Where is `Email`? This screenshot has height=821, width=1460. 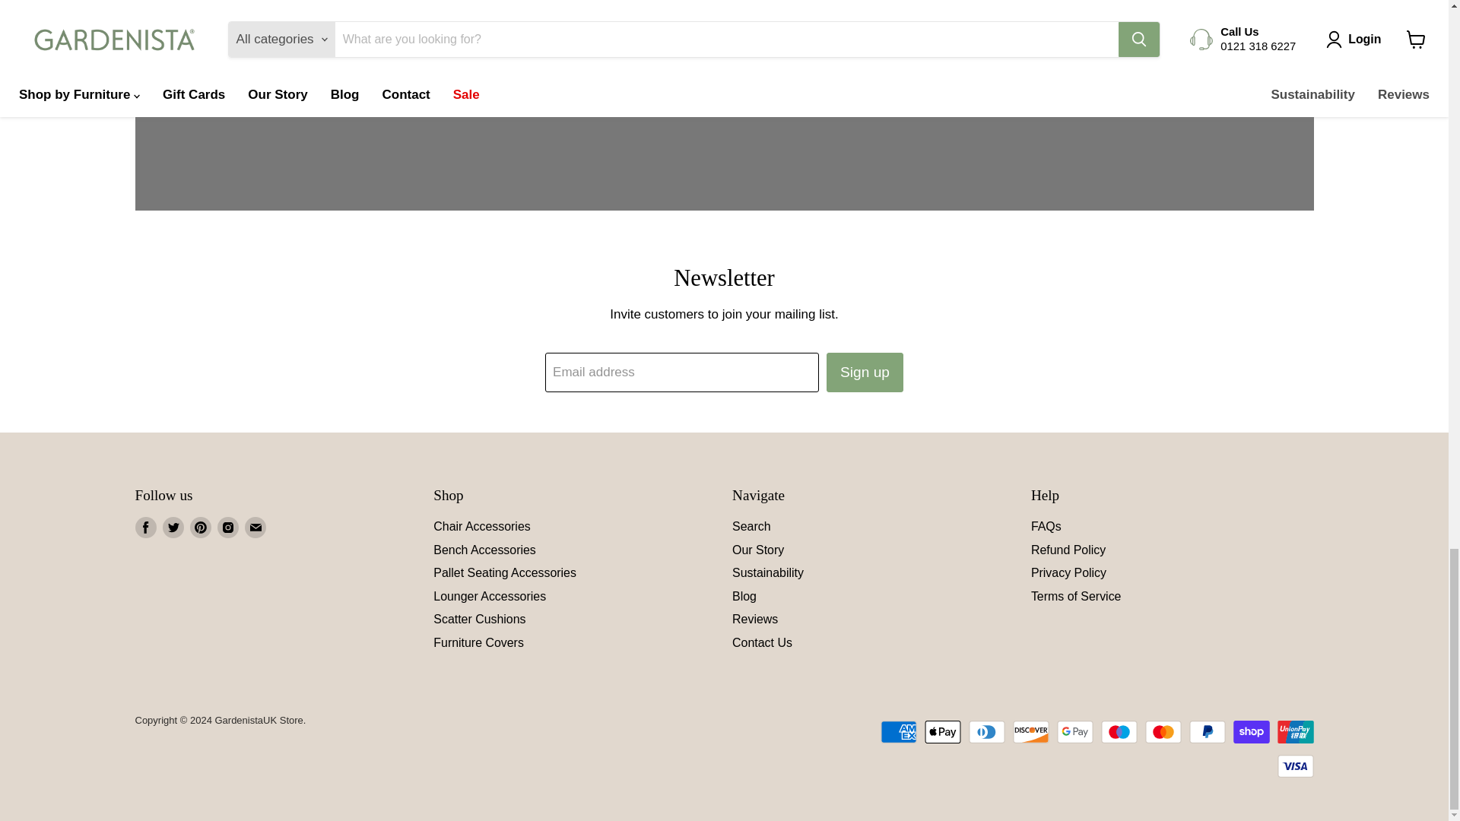 Email is located at coordinates (255, 528).